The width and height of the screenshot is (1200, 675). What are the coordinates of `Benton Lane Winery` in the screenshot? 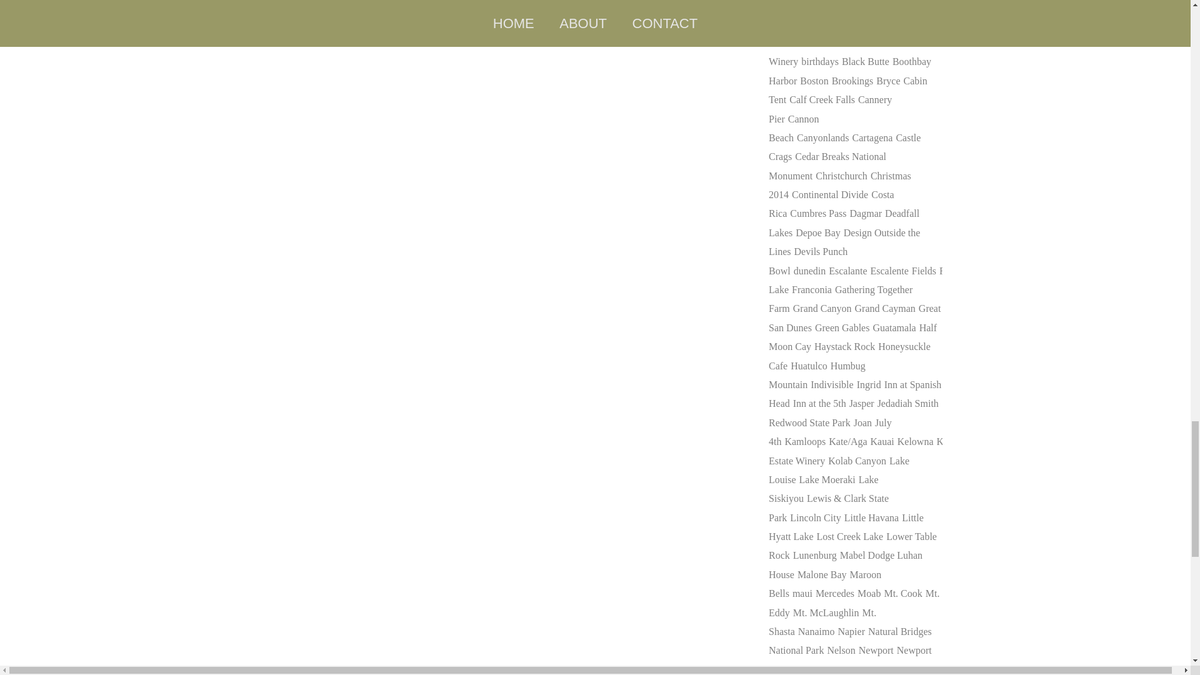 It's located at (821, 52).